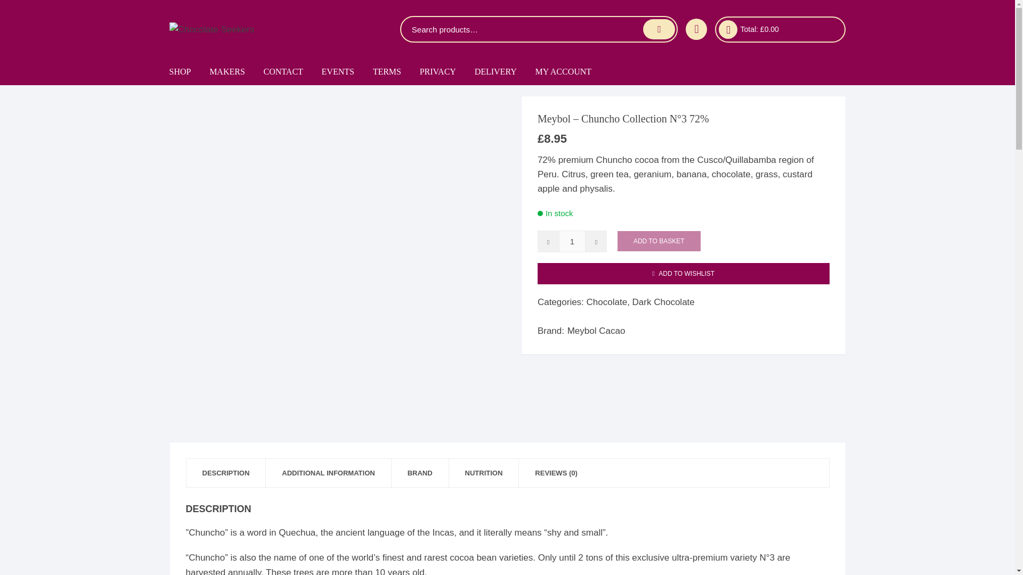  Describe the element at coordinates (267, 98) in the screenshot. I see `Allo Simonne` at that location.